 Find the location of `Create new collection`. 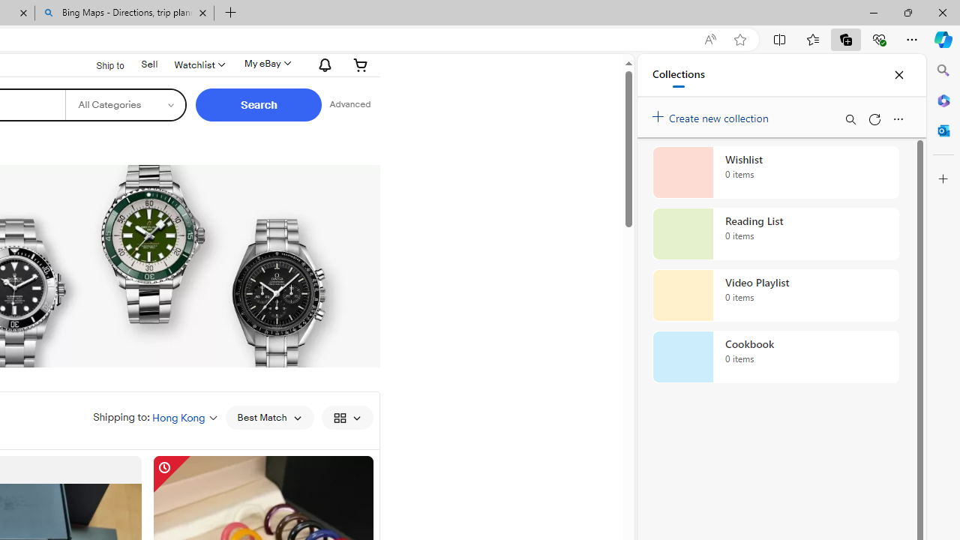

Create new collection is located at coordinates (712, 115).